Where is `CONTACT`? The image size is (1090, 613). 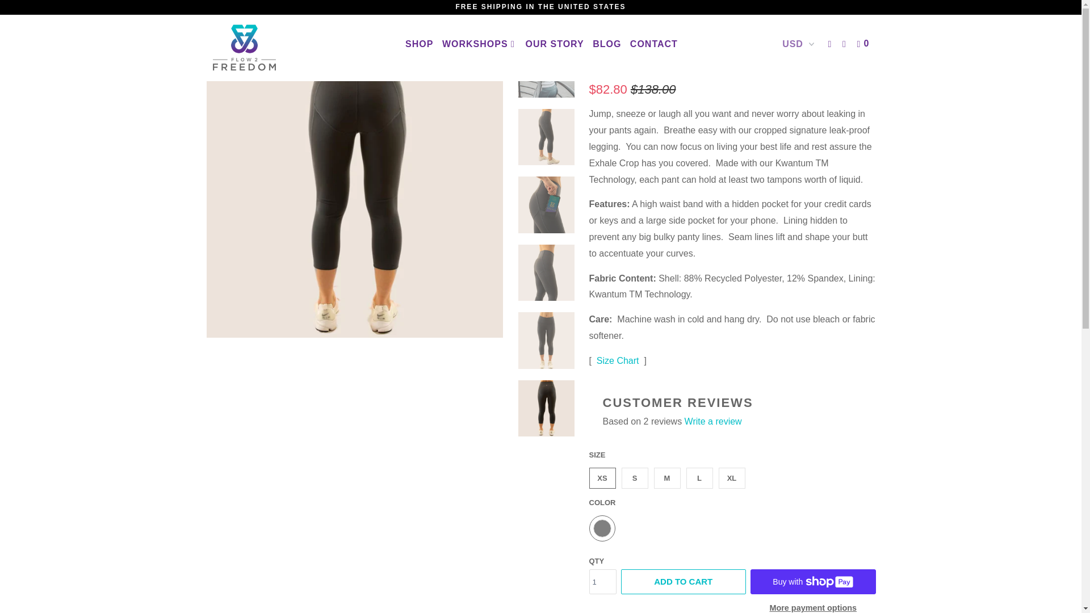
CONTACT is located at coordinates (654, 44).